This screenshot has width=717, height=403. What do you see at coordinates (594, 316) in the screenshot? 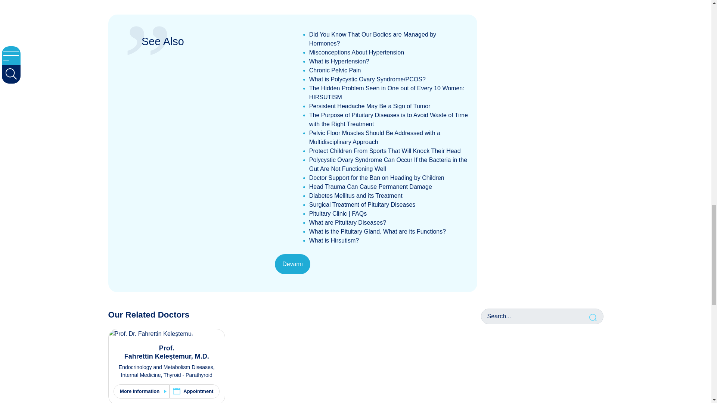
I see `Arama ` at bounding box center [594, 316].